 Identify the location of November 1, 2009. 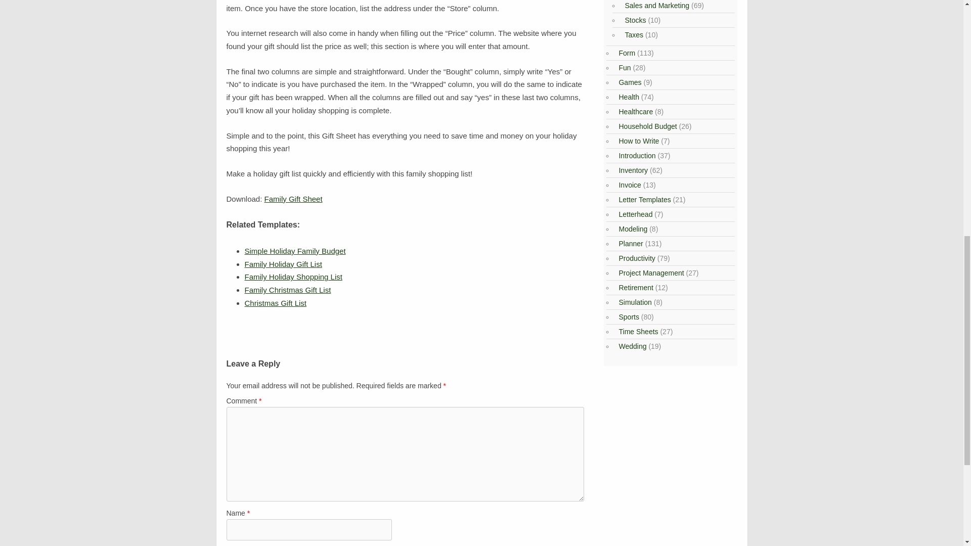
(275, 303).